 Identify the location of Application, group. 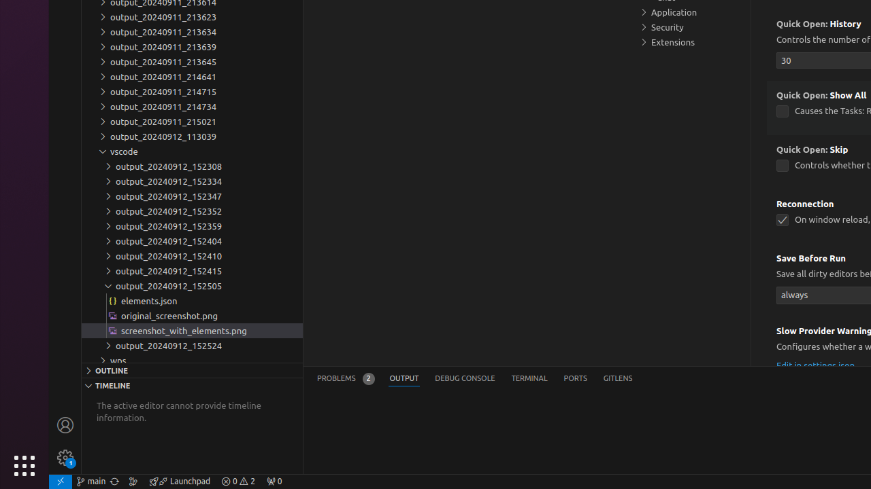
(691, 12).